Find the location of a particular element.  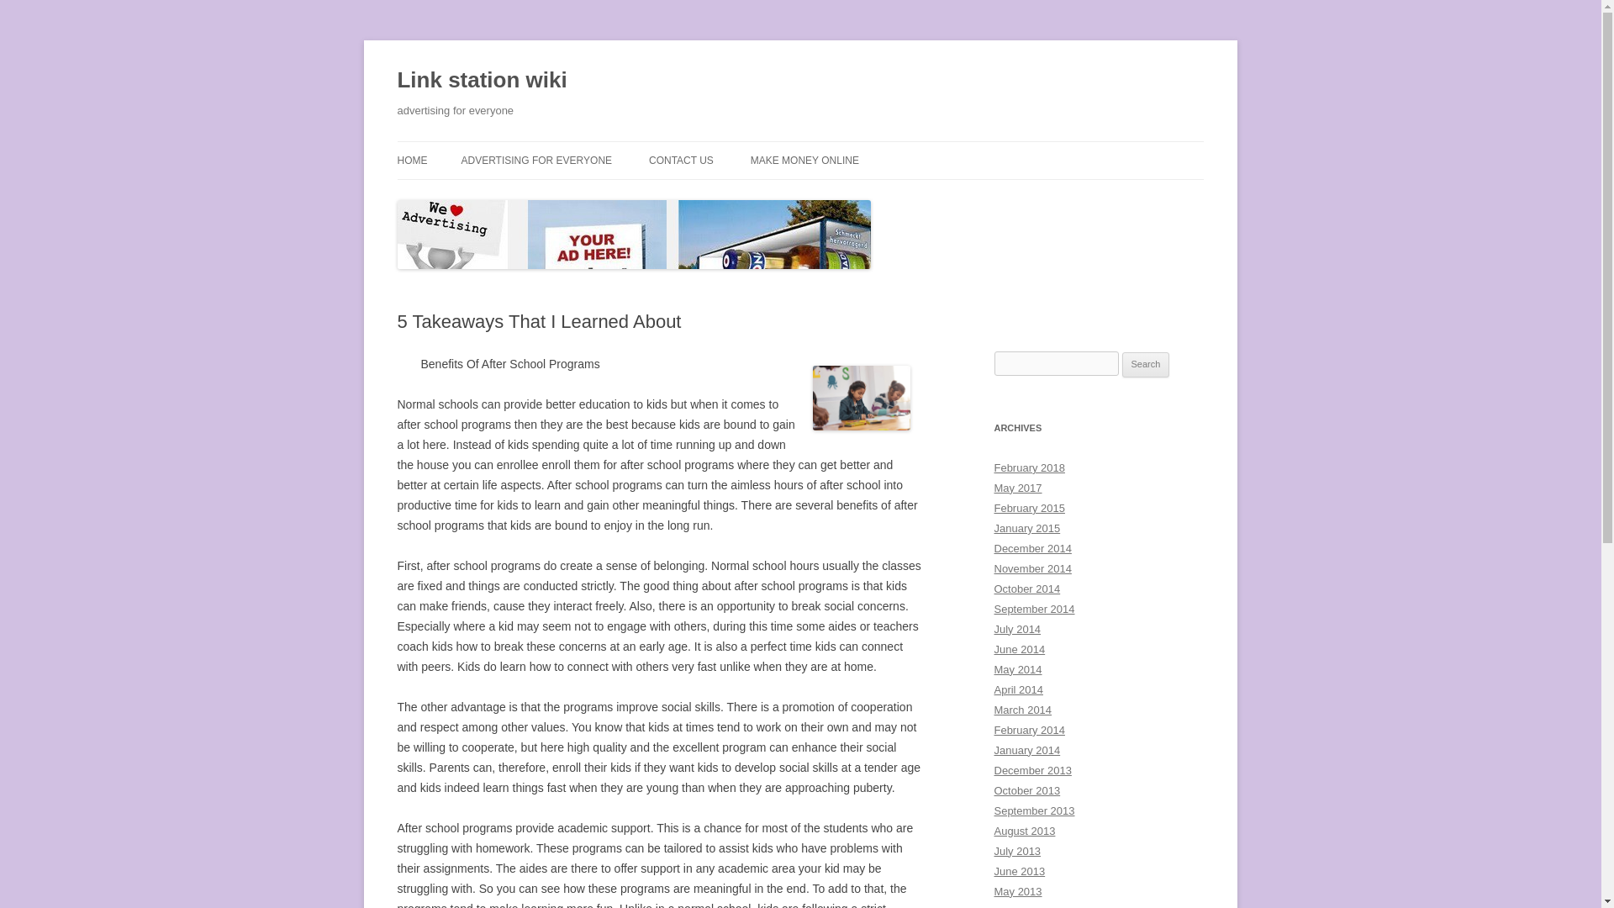

June 2014 is located at coordinates (1019, 649).